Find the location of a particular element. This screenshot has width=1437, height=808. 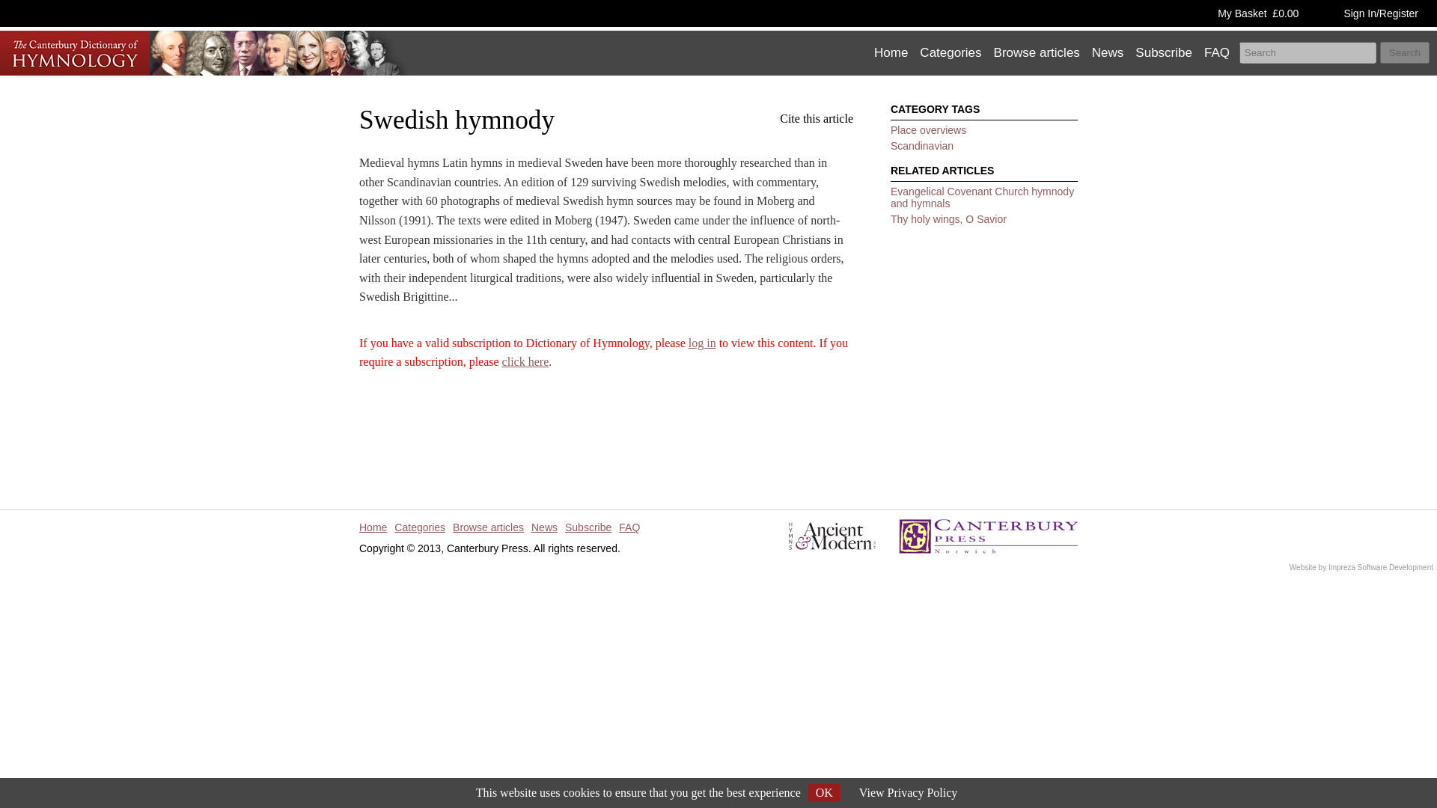

FAQ is located at coordinates (633, 527).